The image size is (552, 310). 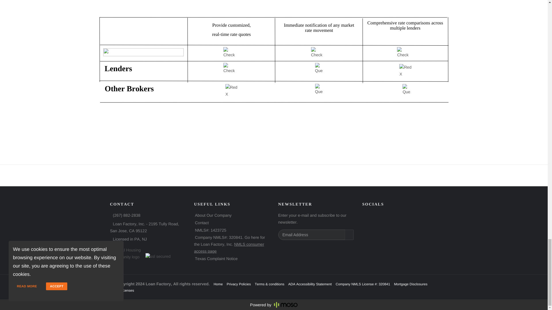 I want to click on Mortgage Disclosures, so click(x=411, y=284).